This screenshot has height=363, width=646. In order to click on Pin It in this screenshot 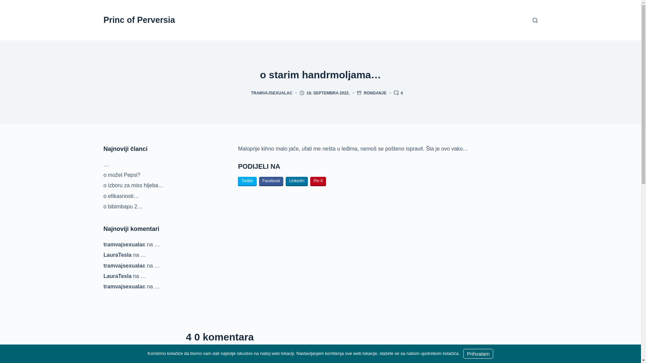, I will do `click(318, 182)`.